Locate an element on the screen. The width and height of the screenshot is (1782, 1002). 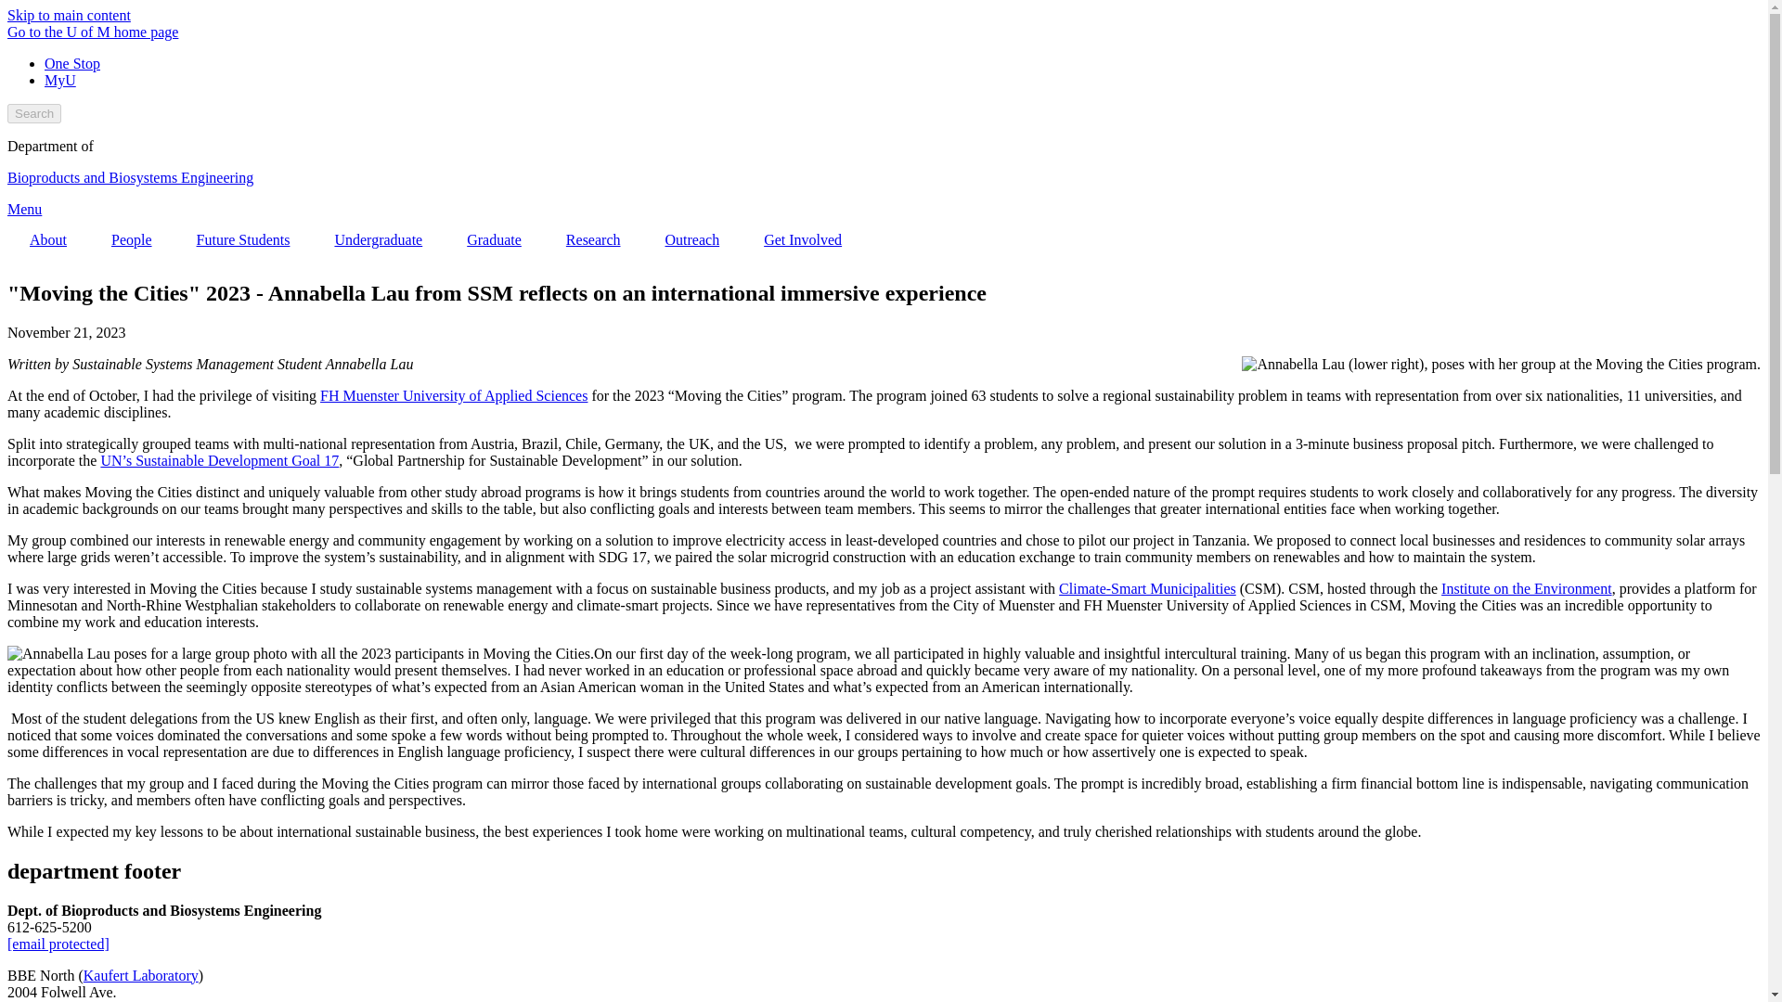
Future Students is located at coordinates (243, 239).